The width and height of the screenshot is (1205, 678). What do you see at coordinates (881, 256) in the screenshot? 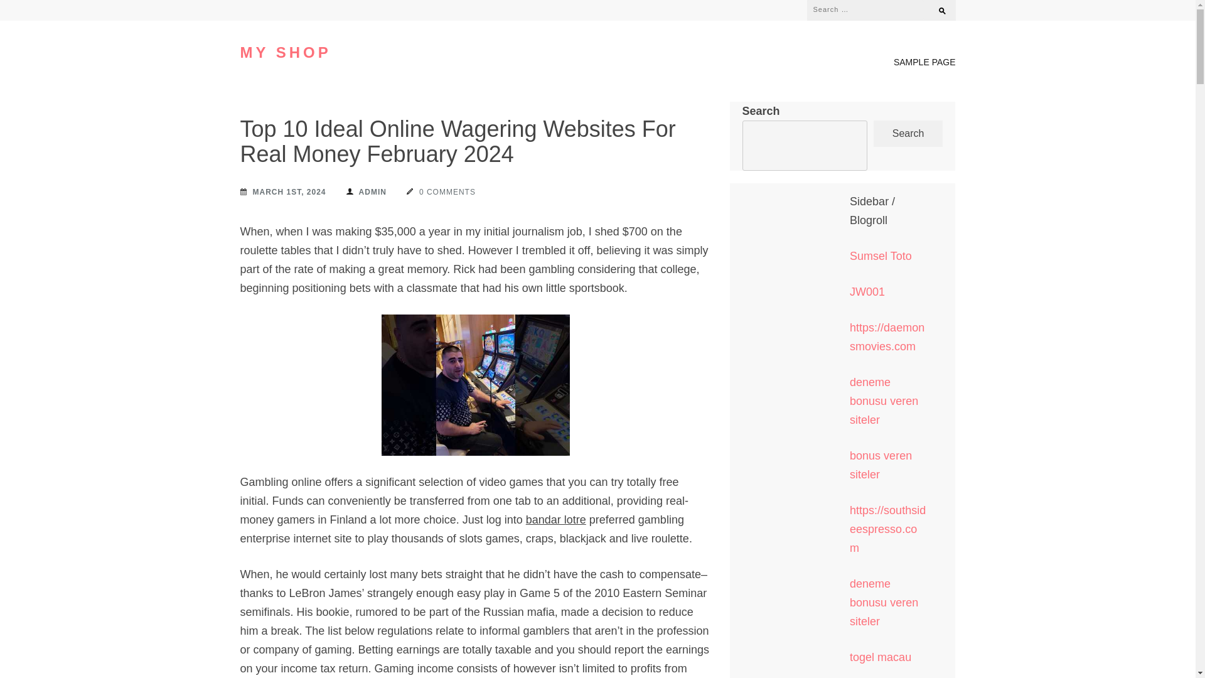
I see `Sumsel Toto` at bounding box center [881, 256].